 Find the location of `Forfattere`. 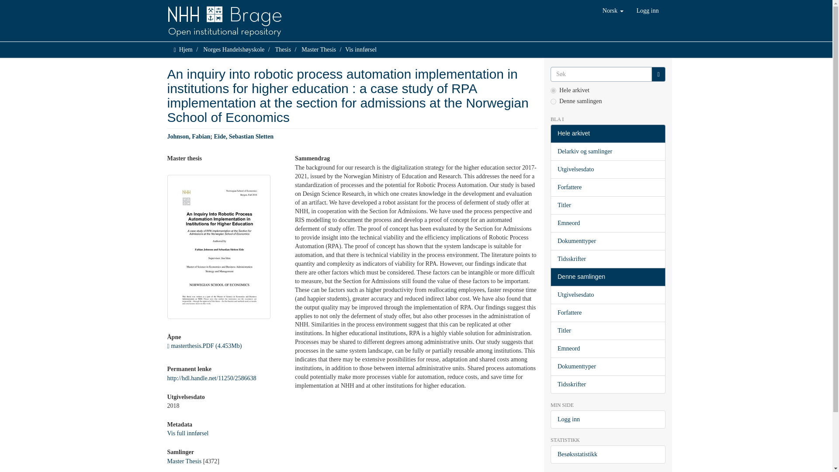

Forfattere is located at coordinates (607, 187).